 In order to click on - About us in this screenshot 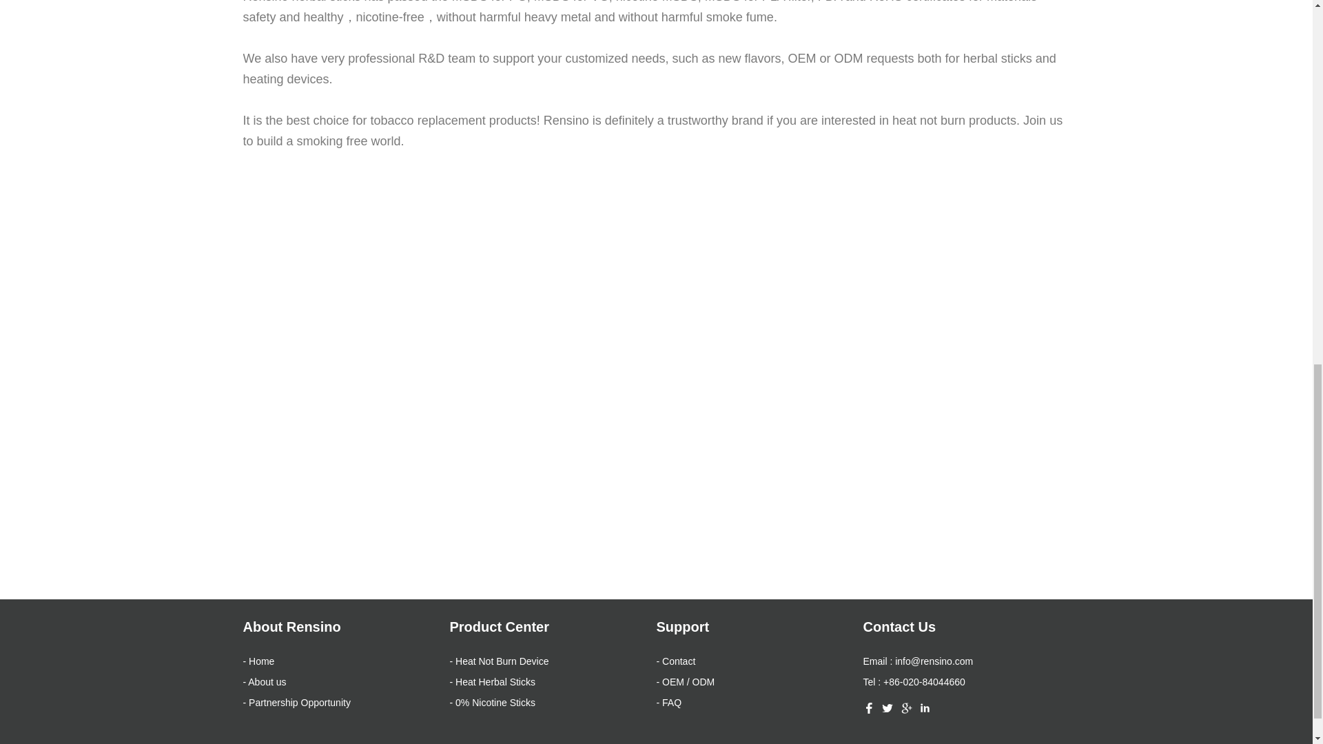, I will do `click(263, 681)`.